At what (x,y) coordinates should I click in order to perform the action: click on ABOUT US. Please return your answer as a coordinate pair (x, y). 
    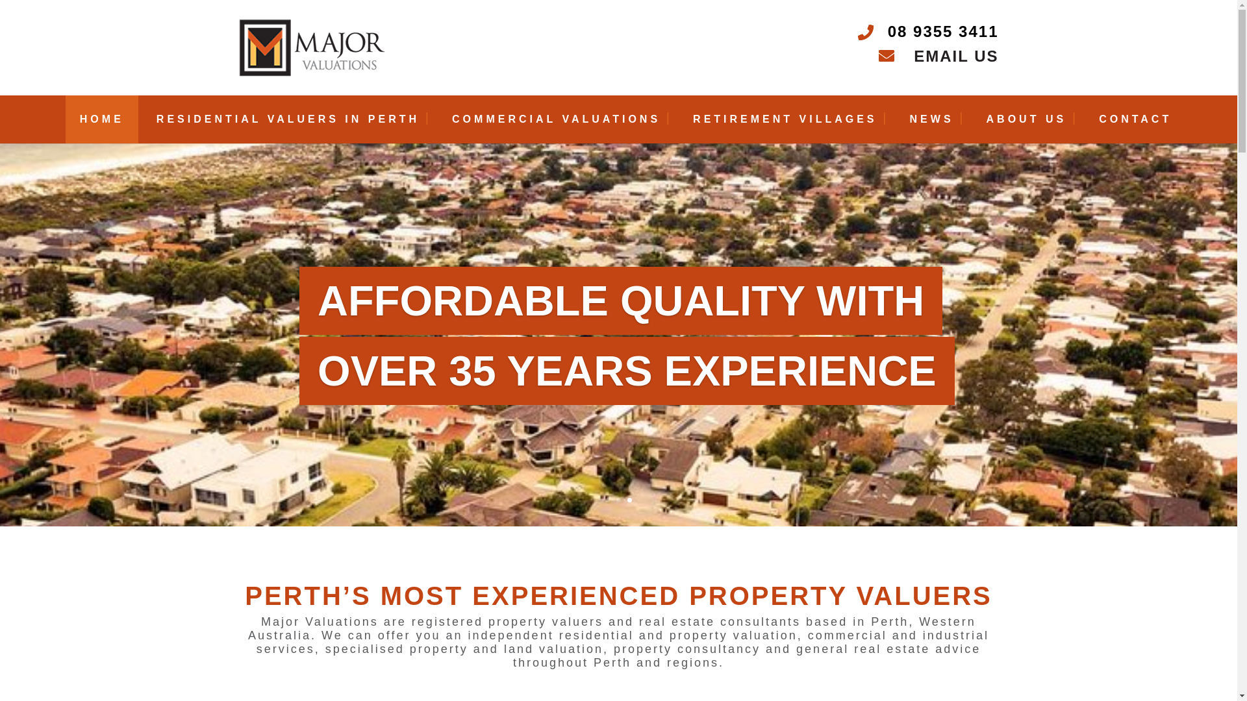
    Looking at the image, I should click on (1027, 125).